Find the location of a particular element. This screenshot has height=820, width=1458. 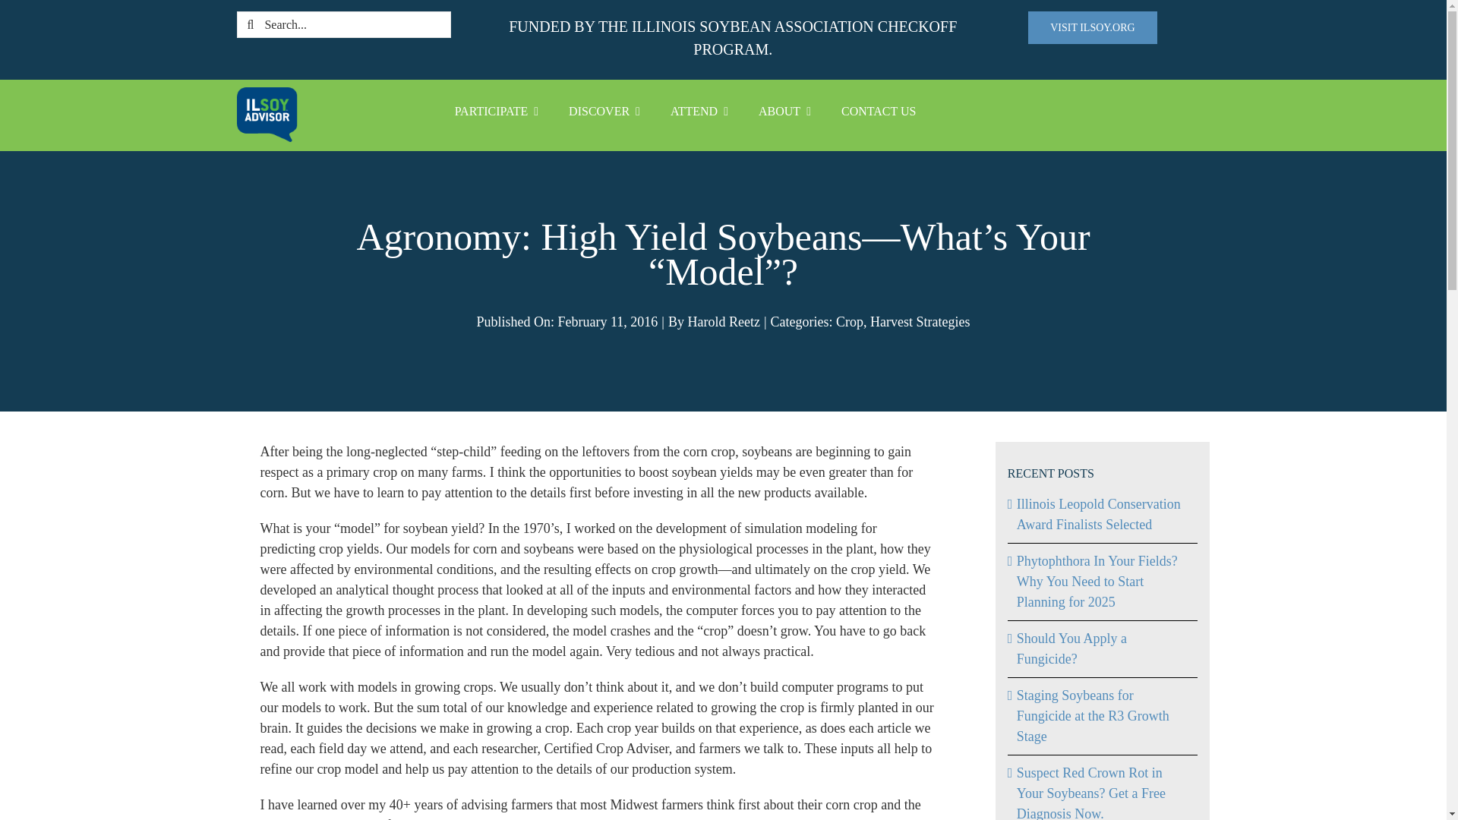

Posts by Harold Reetz is located at coordinates (723, 322).